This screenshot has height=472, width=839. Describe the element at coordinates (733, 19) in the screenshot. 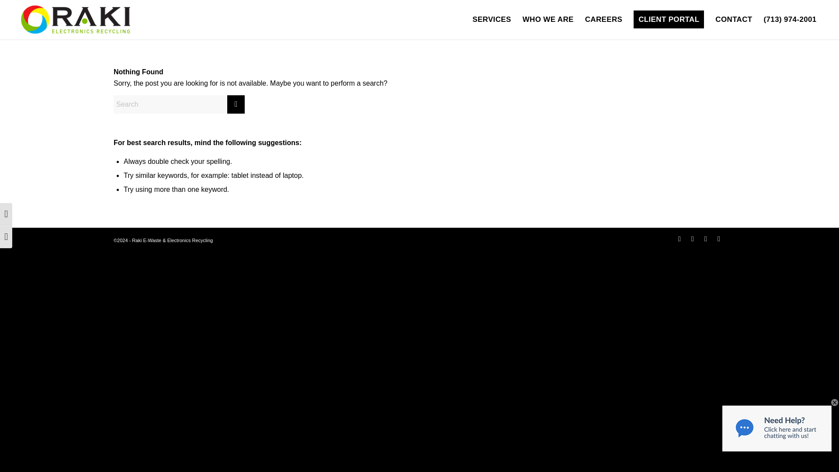

I see `CONTACT` at that location.